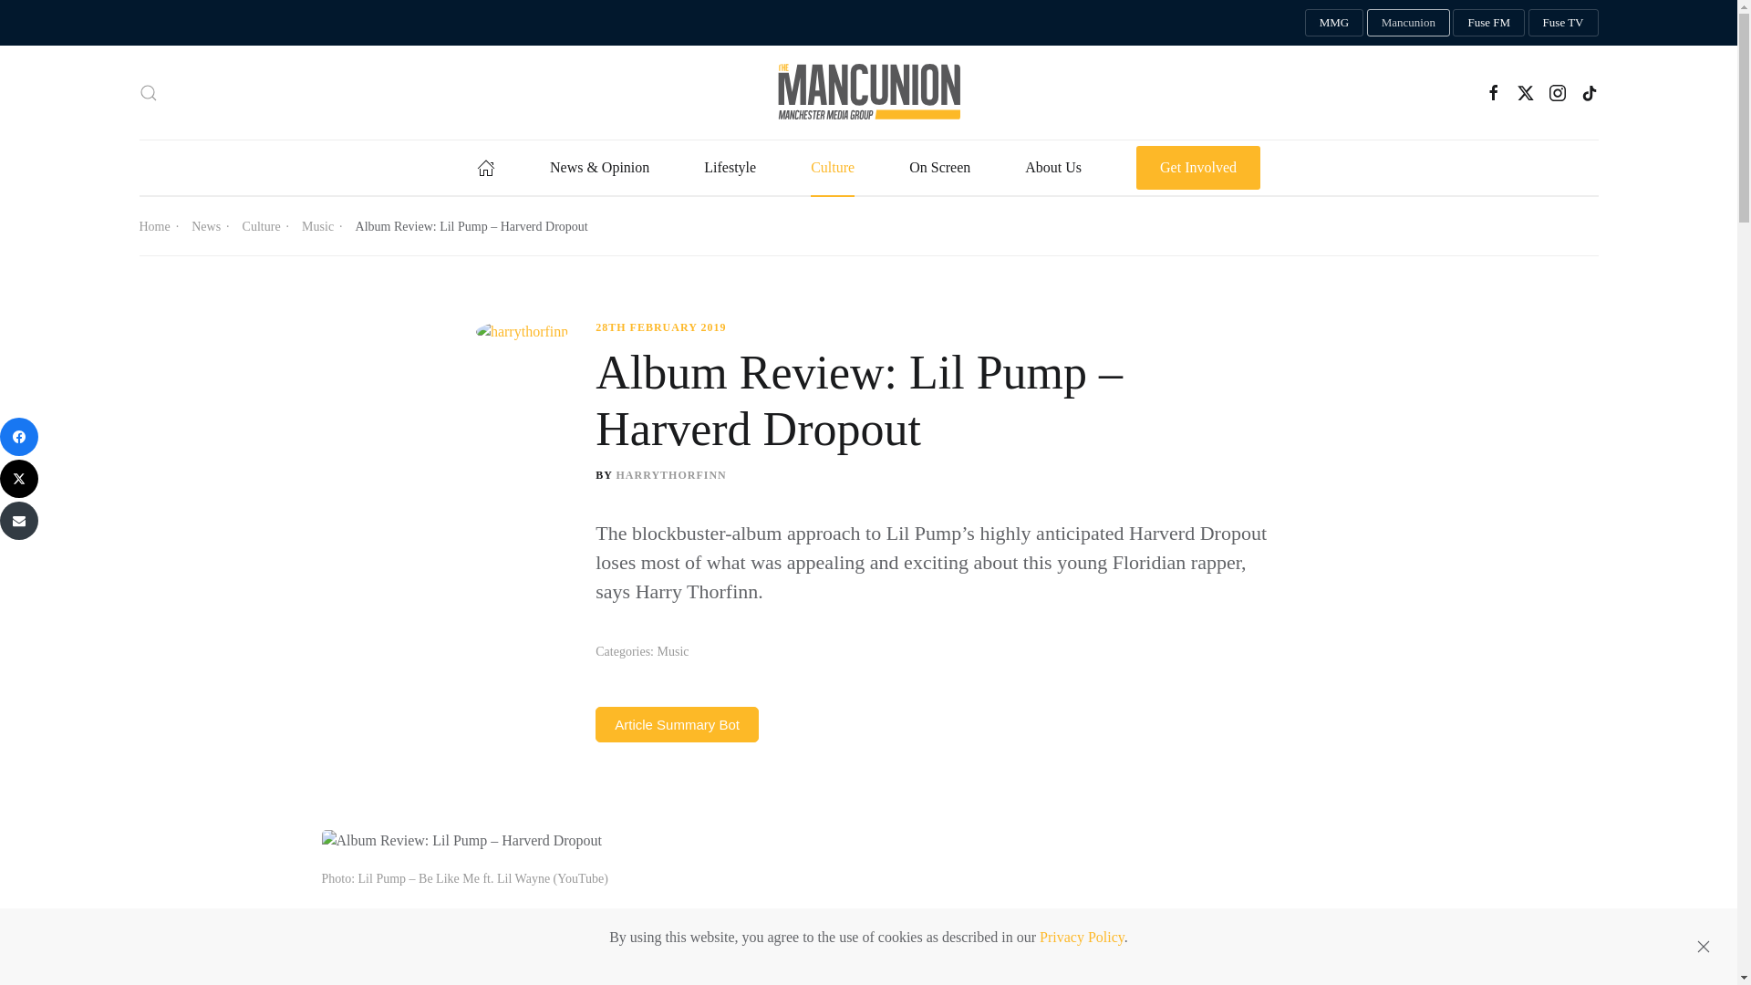 The image size is (1751, 985). I want to click on Fuse FM, so click(1488, 22).